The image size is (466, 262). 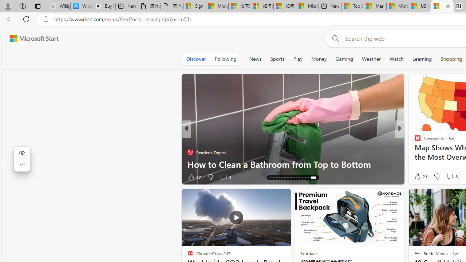 I want to click on View comments 1 Comment, so click(x=447, y=177).